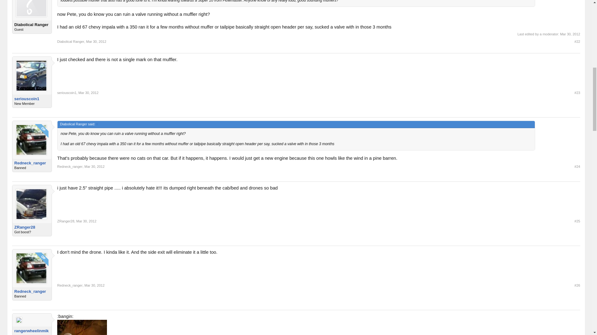 Image resolution: width=597 pixels, height=335 pixels. I want to click on Mar 30, 2012 at 4:55 PM, so click(570, 34).